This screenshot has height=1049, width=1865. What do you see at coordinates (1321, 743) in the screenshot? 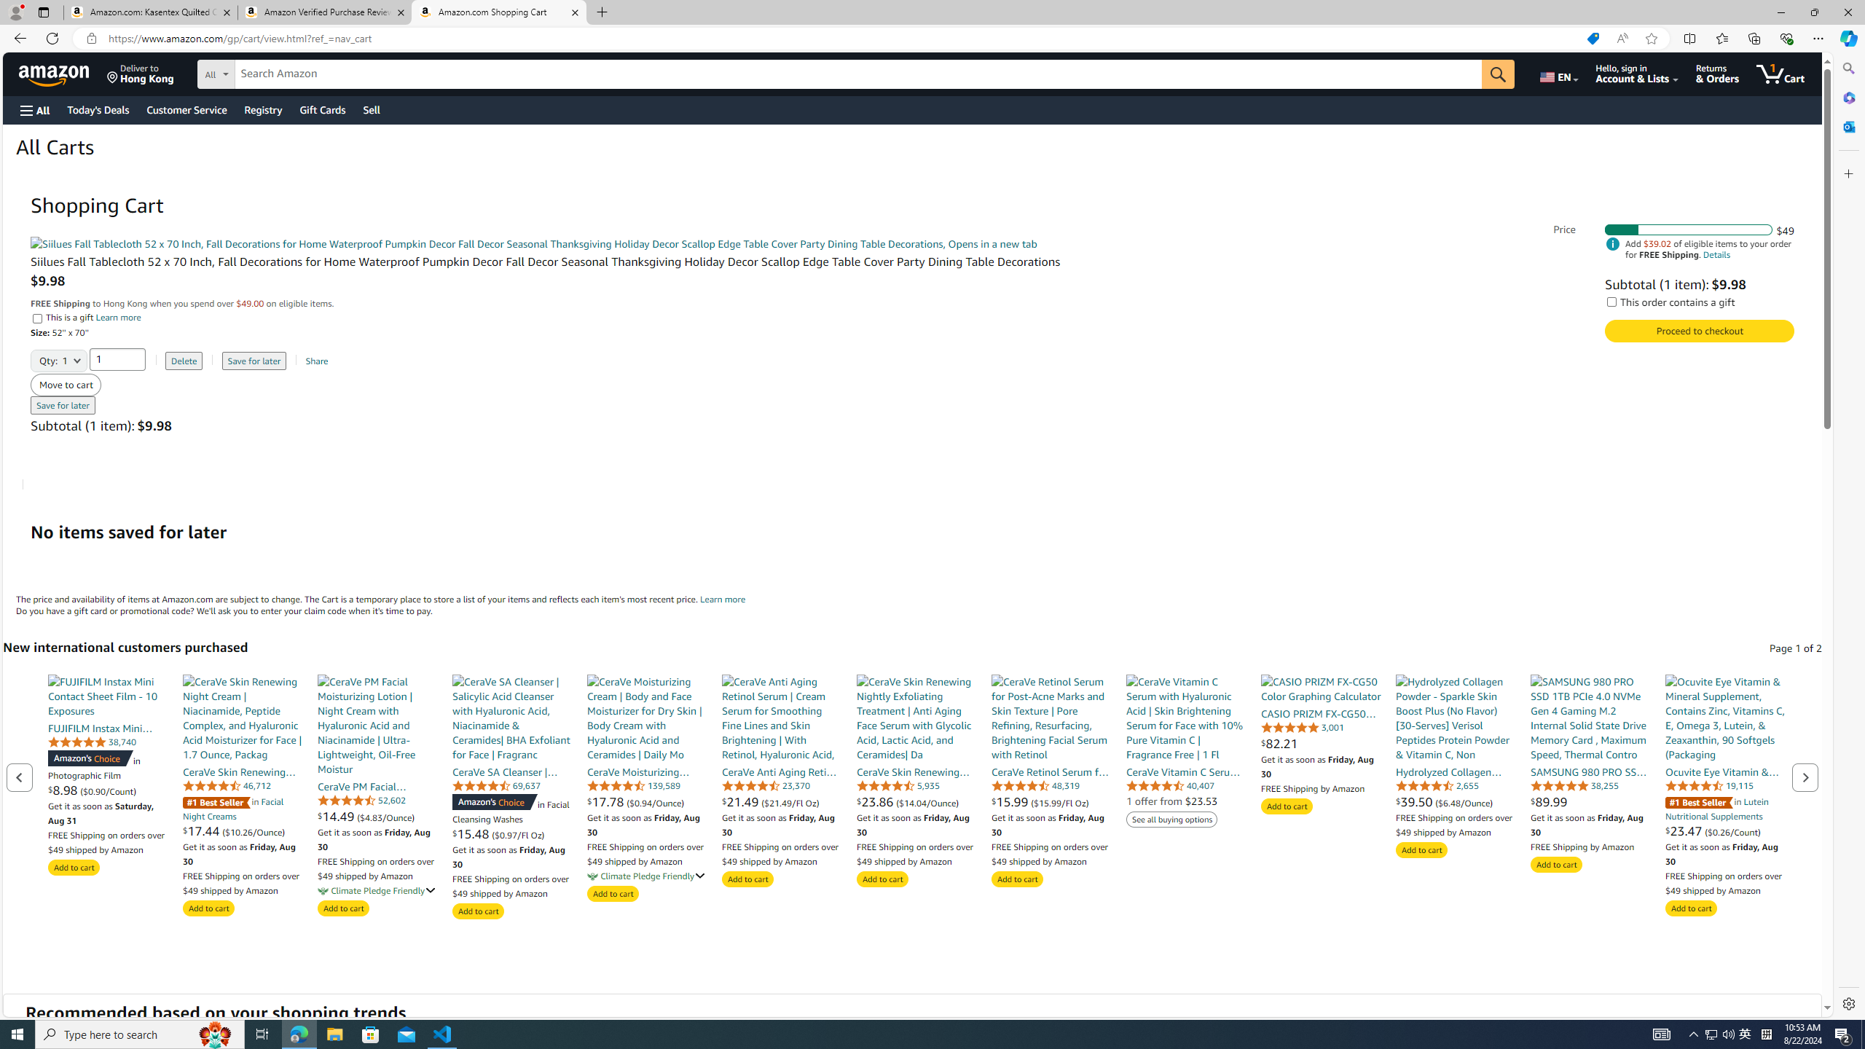
I see `$82.21` at bounding box center [1321, 743].